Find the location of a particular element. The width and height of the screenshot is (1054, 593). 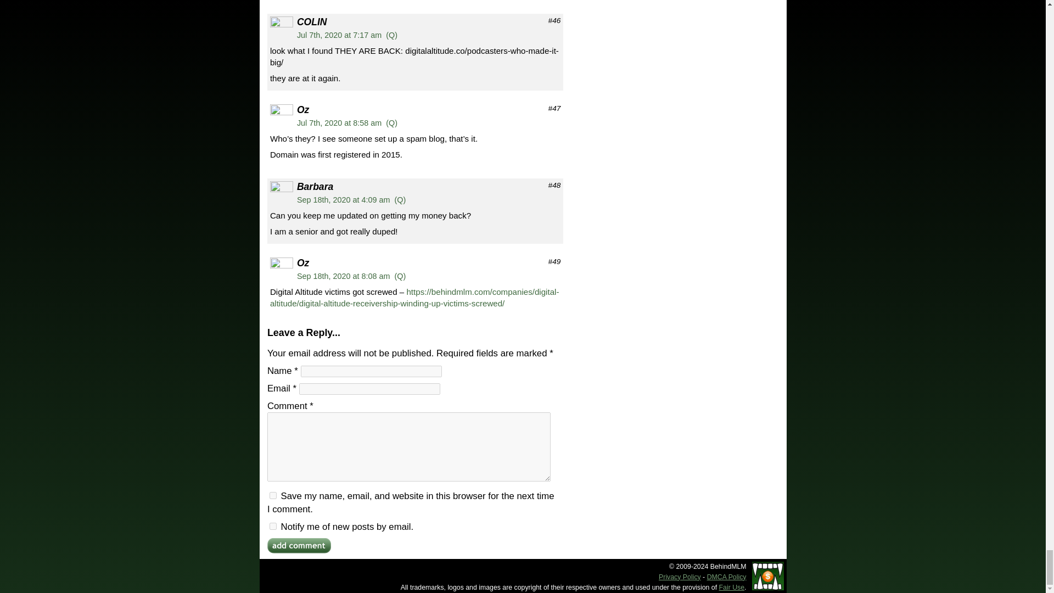

yes is located at coordinates (273, 495).